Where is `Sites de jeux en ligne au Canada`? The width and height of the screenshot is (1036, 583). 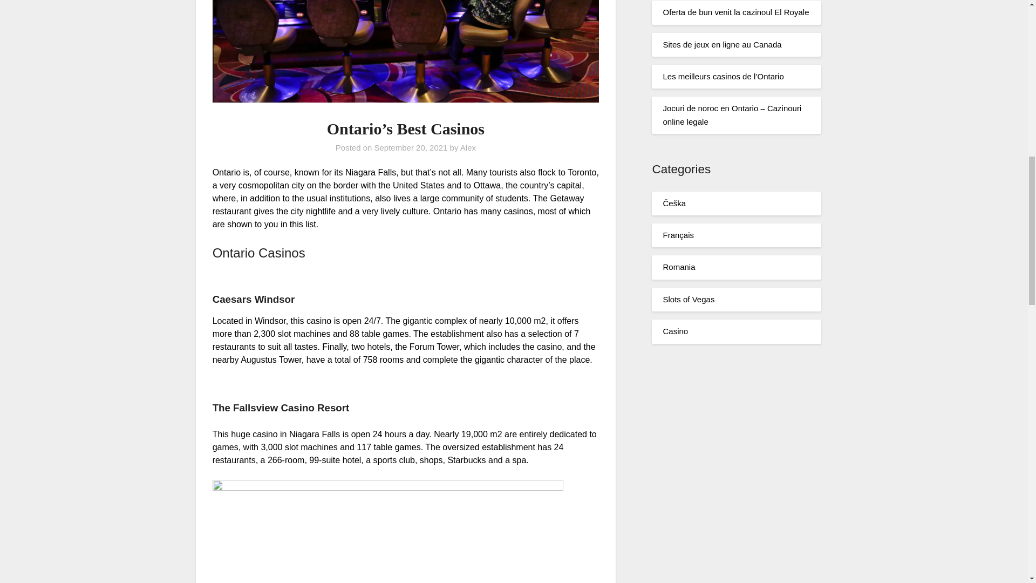
Sites de jeux en ligne au Canada is located at coordinates (722, 44).